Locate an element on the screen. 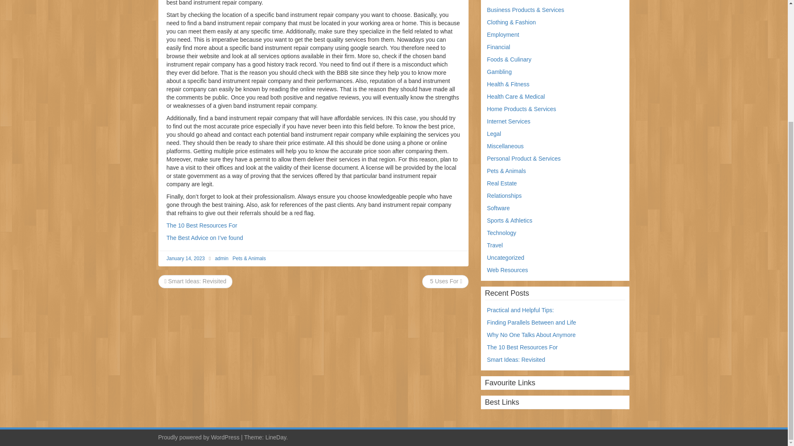 The height and width of the screenshot is (446, 794). January 14, 2023 is located at coordinates (185, 258).